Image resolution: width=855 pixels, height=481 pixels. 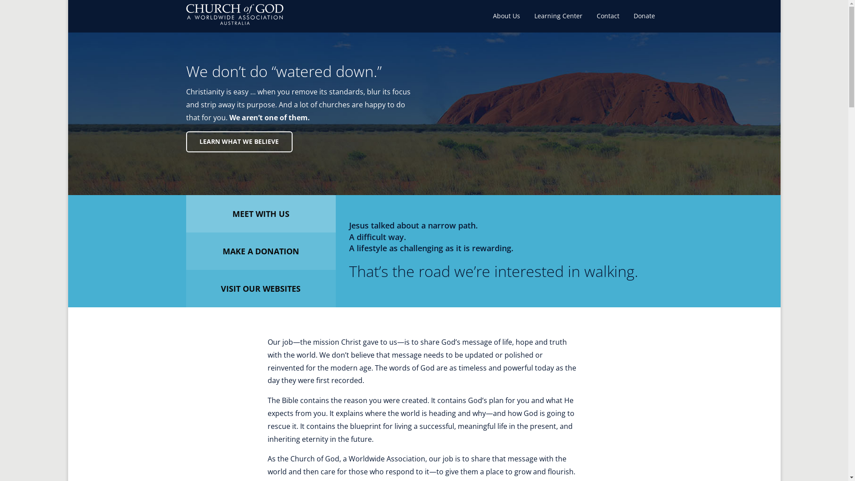 What do you see at coordinates (608, 16) in the screenshot?
I see `Contact` at bounding box center [608, 16].